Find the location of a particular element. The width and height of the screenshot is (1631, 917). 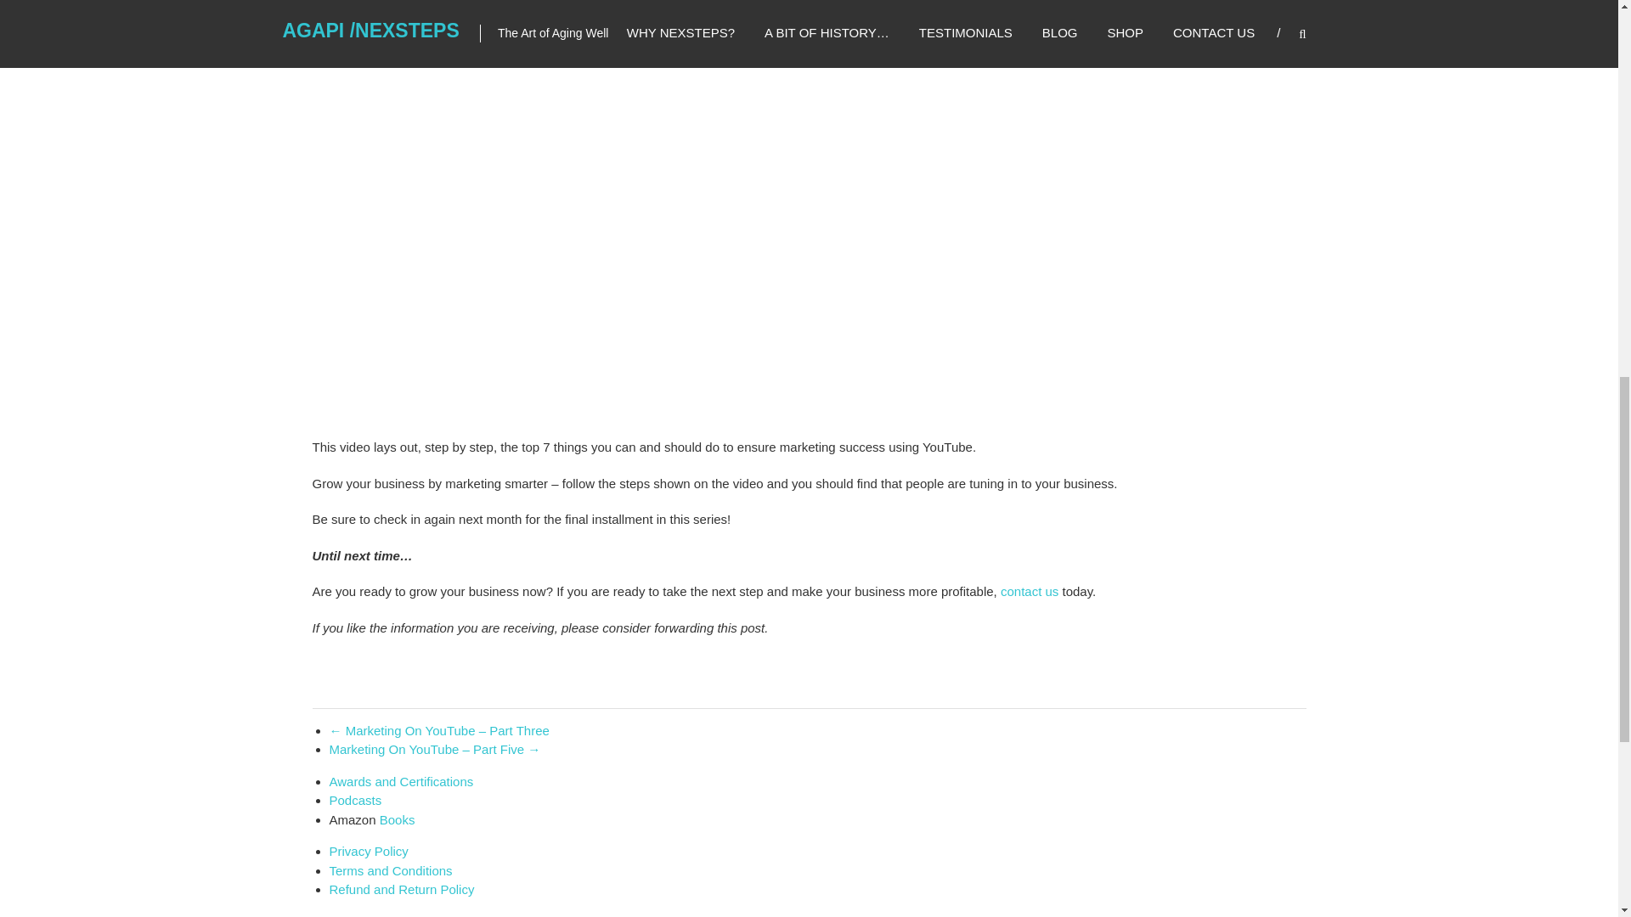

contact us is located at coordinates (1030, 591).